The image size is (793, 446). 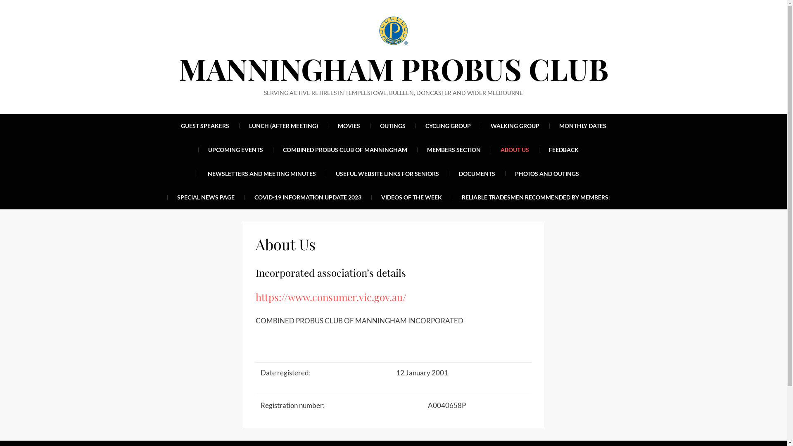 What do you see at coordinates (477, 174) in the screenshot?
I see `DOCUMENTS` at bounding box center [477, 174].